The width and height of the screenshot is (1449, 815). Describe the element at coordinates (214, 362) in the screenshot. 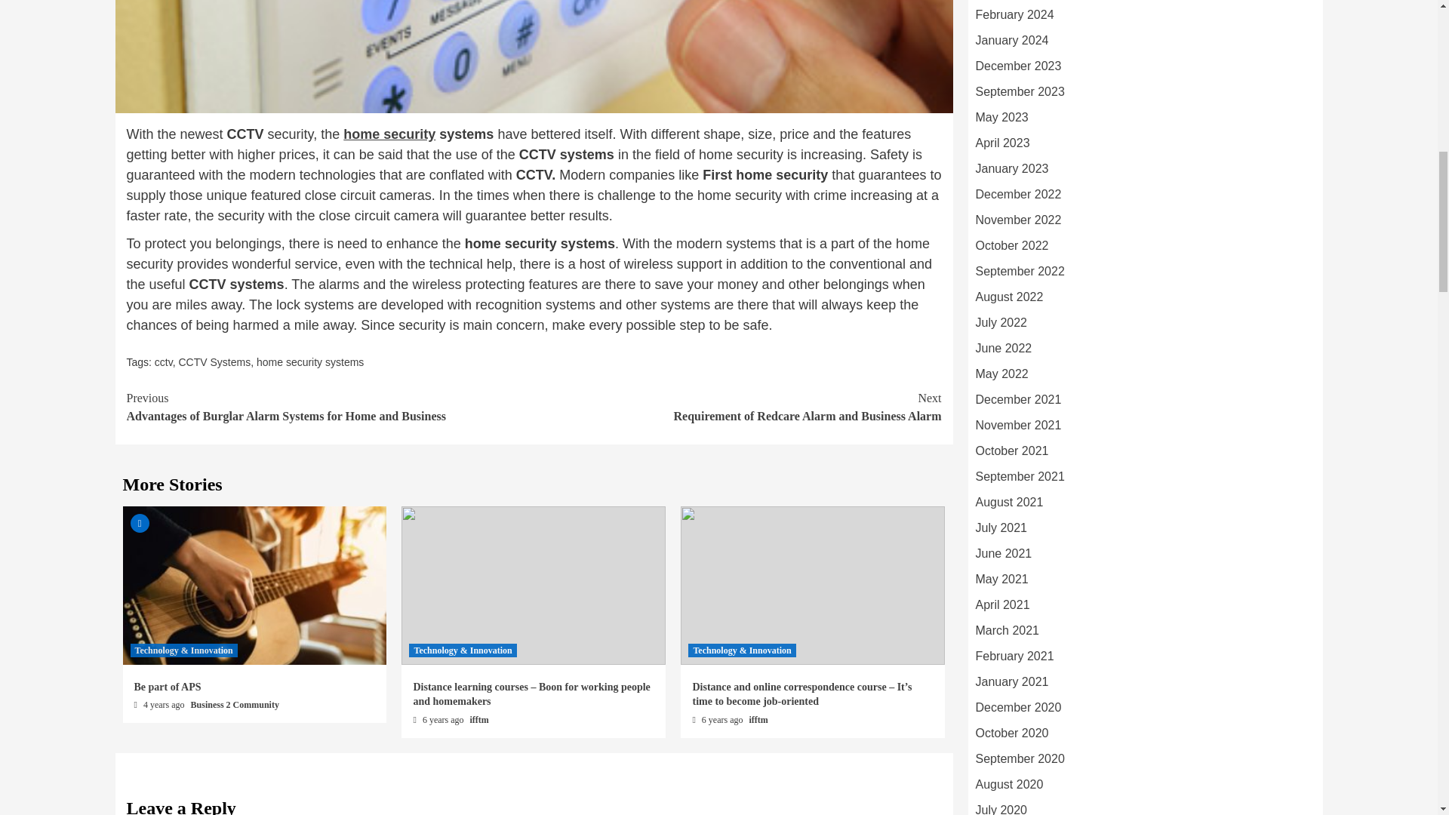

I see `CCTV Systems` at that location.